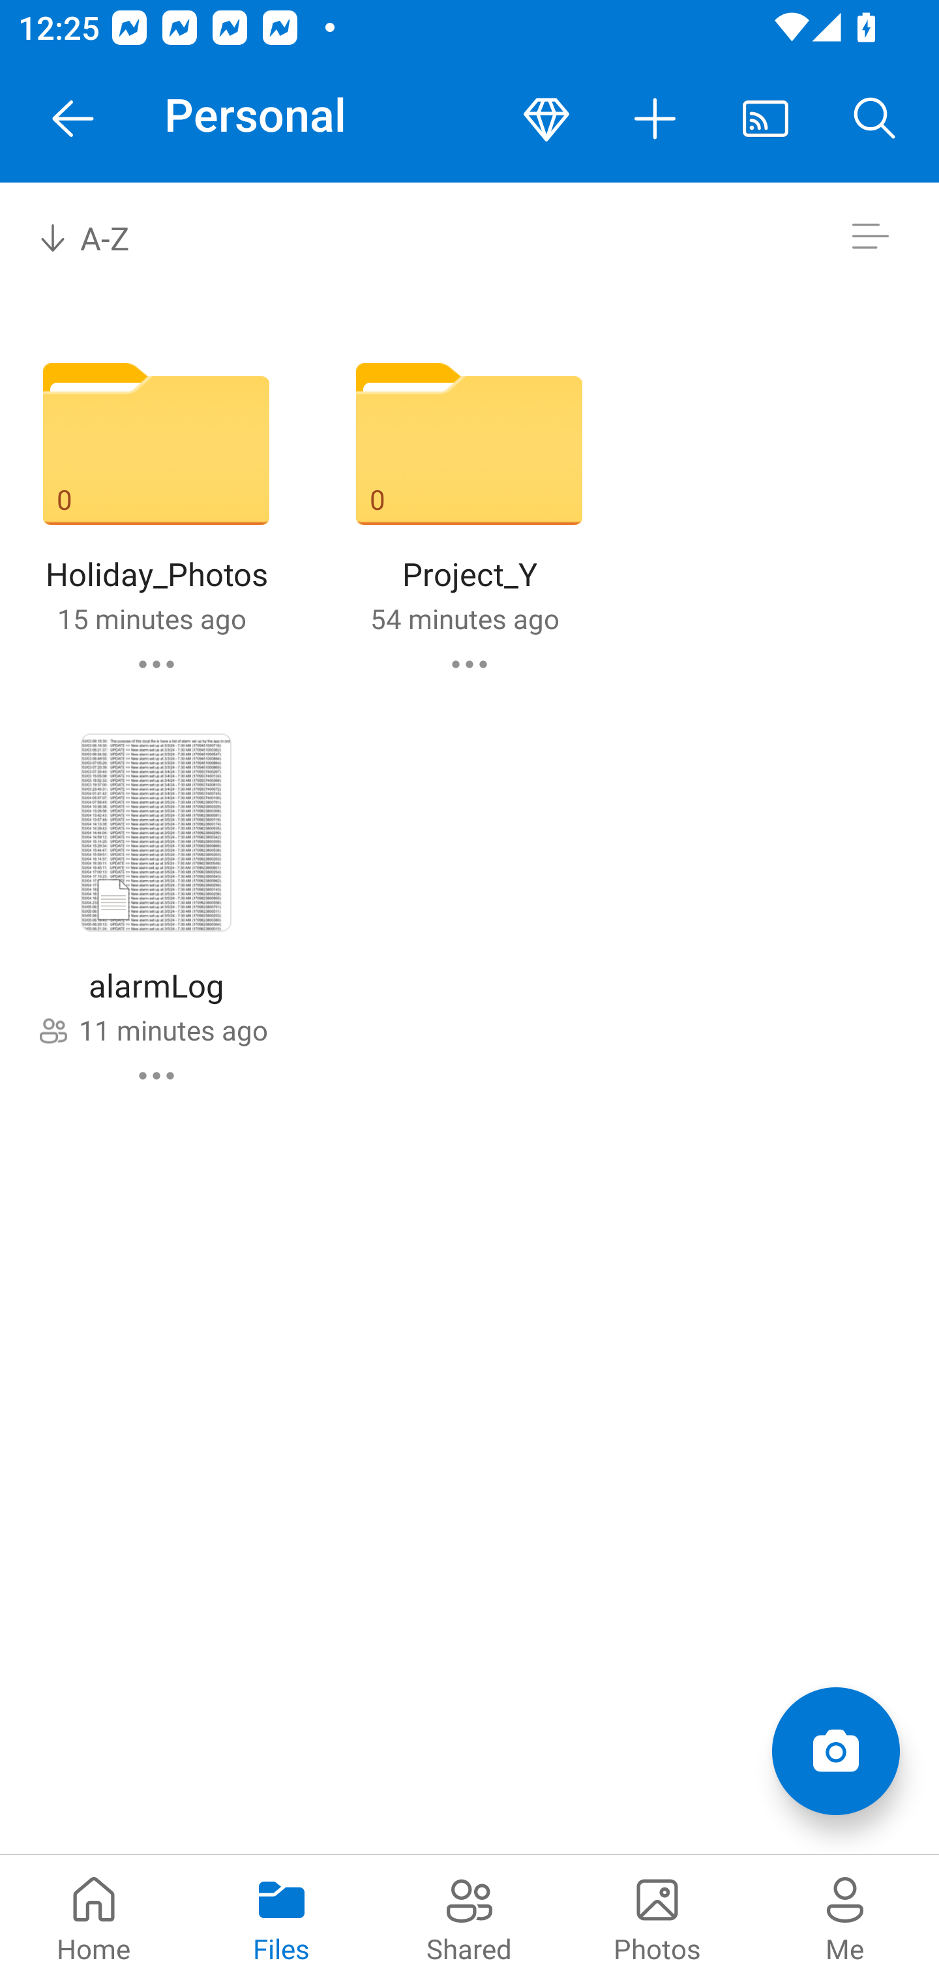  Describe the element at coordinates (156, 1076) in the screenshot. I see `alarmLog commands` at that location.